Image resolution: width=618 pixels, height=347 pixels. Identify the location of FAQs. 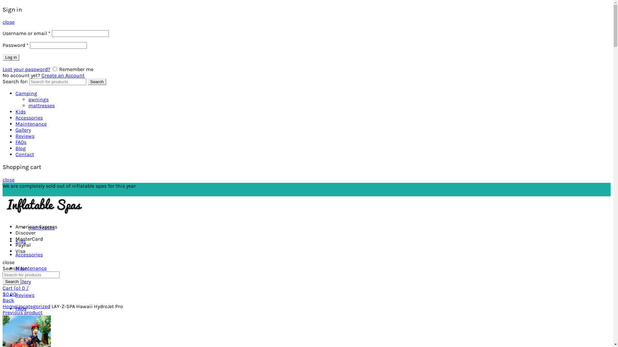
(21, 308).